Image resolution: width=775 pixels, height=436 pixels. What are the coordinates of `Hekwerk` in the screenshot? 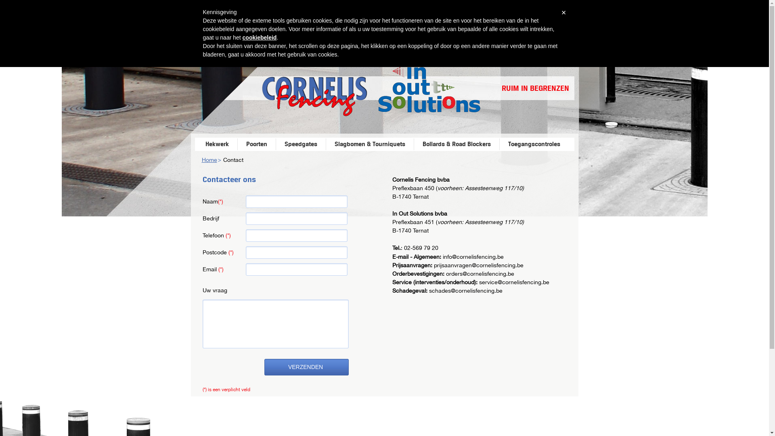 It's located at (217, 144).